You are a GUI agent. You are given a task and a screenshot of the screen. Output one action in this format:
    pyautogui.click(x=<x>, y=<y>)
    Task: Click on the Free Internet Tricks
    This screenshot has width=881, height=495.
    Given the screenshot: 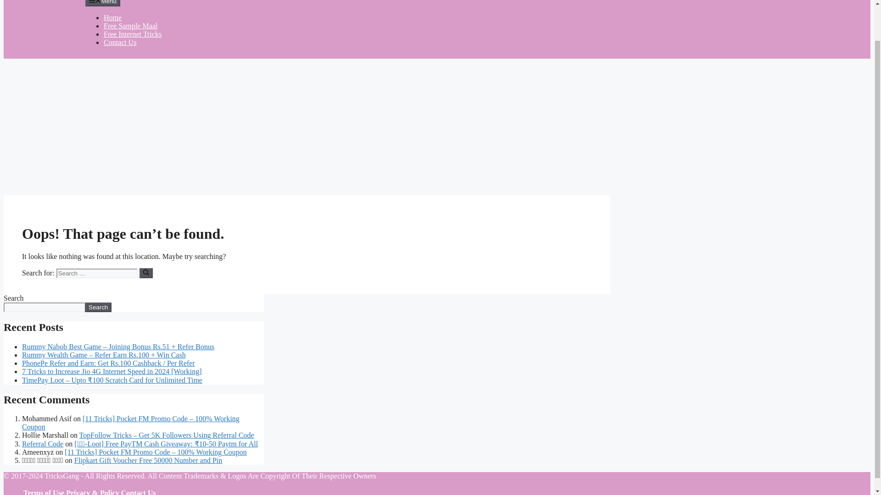 What is the action you would take?
    pyautogui.click(x=132, y=34)
    